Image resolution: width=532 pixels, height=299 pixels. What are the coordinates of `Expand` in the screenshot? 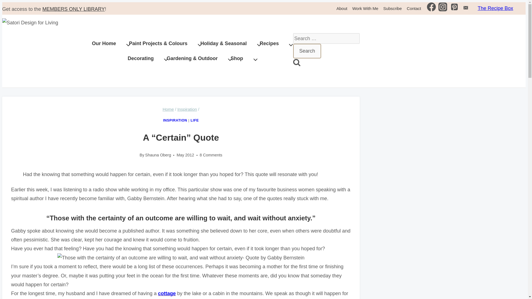 It's located at (230, 60).